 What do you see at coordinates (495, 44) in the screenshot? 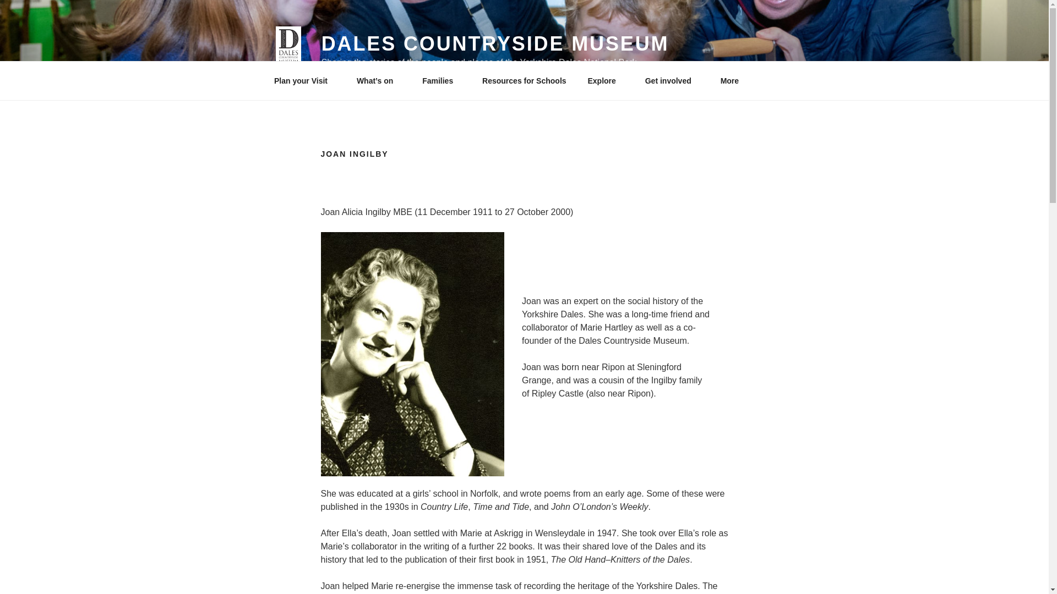
I see `DALES COUNTRYSIDE MUSEUM` at bounding box center [495, 44].